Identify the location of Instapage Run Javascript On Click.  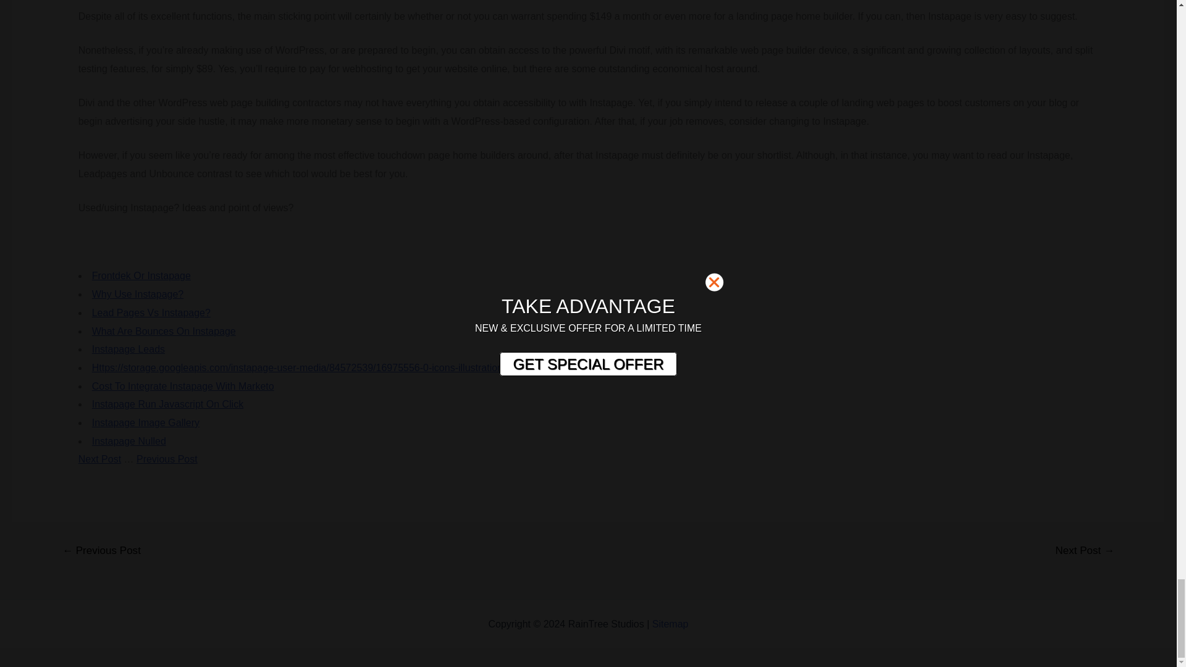
(167, 404).